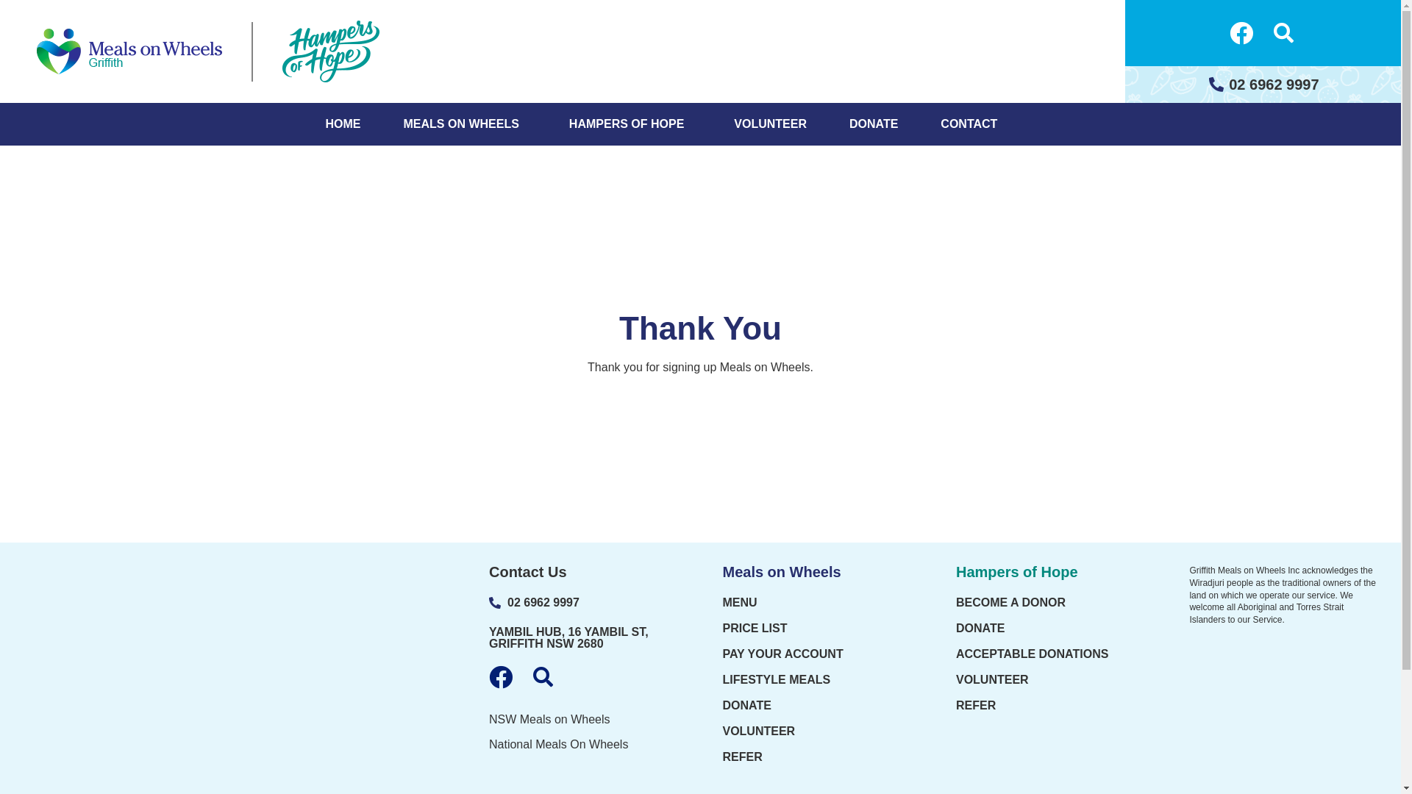 The height and width of the screenshot is (794, 1412). What do you see at coordinates (343, 124) in the screenshot?
I see `HOME` at bounding box center [343, 124].